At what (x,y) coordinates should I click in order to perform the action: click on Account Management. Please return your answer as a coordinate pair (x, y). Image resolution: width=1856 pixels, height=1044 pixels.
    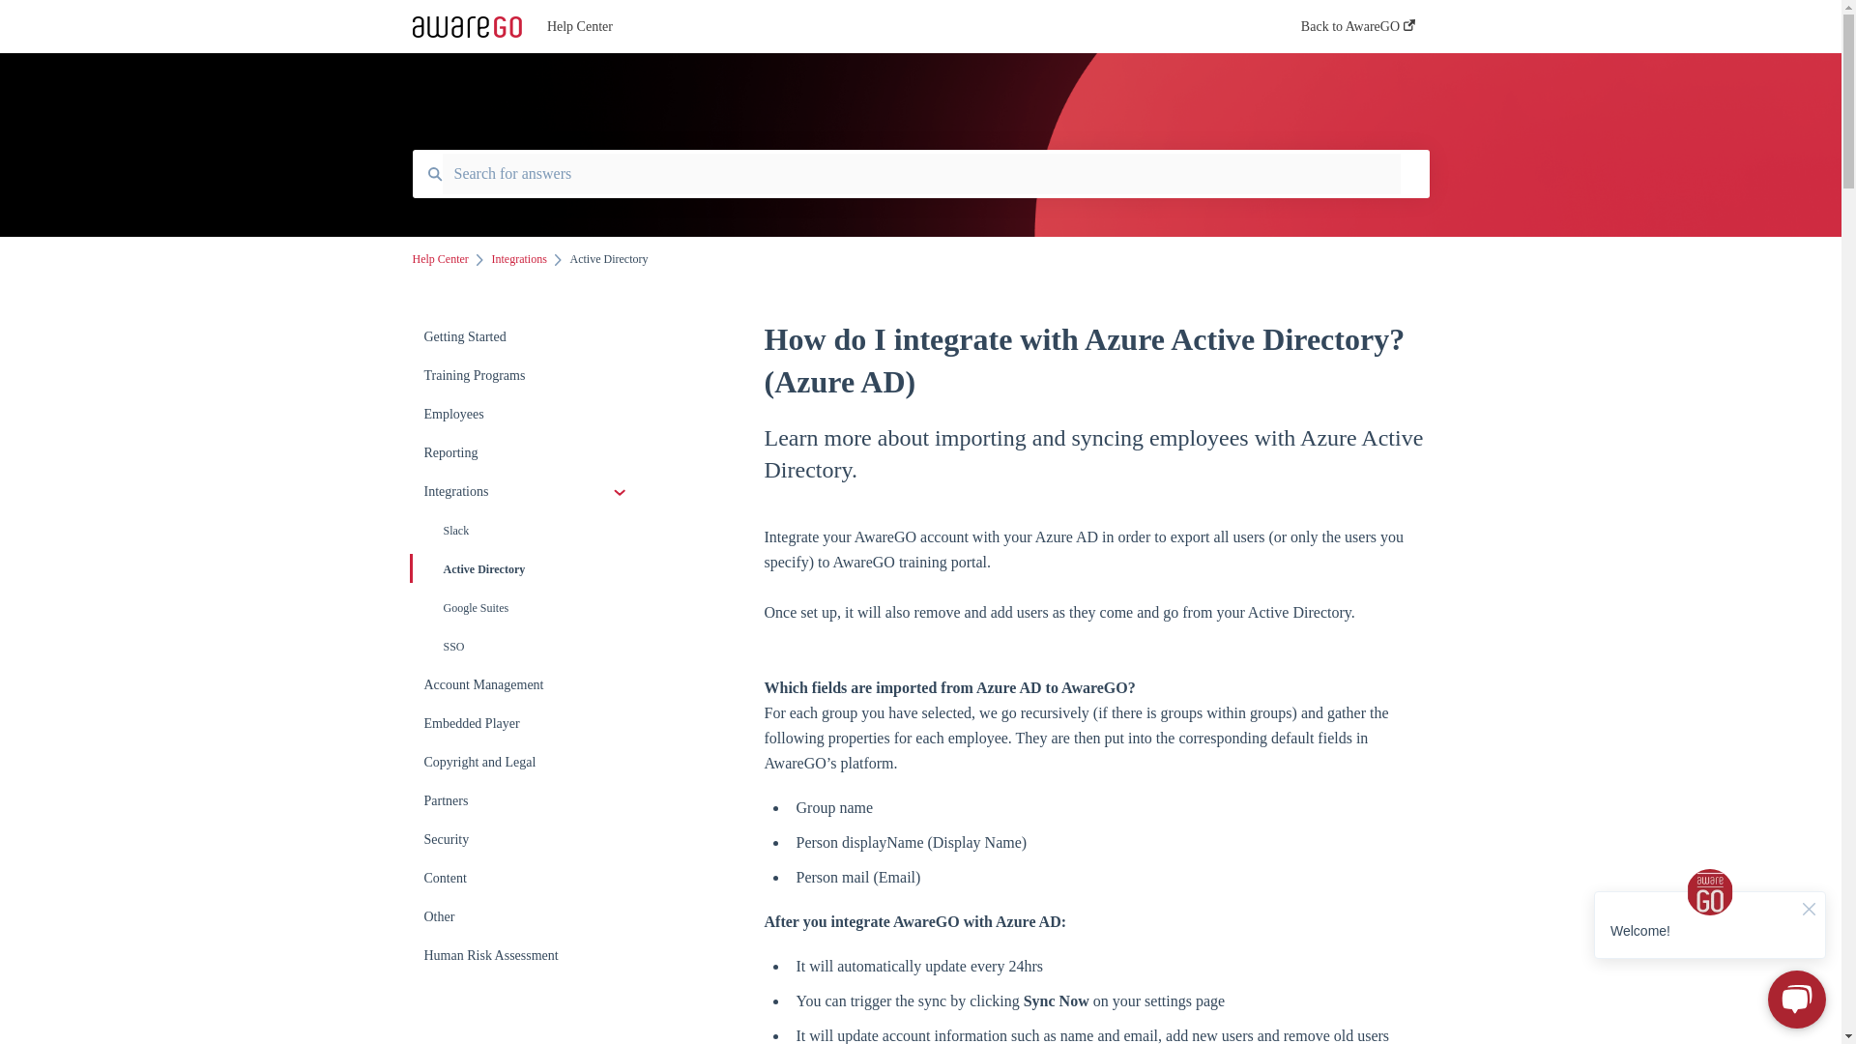
    Looking at the image, I should click on (528, 685).